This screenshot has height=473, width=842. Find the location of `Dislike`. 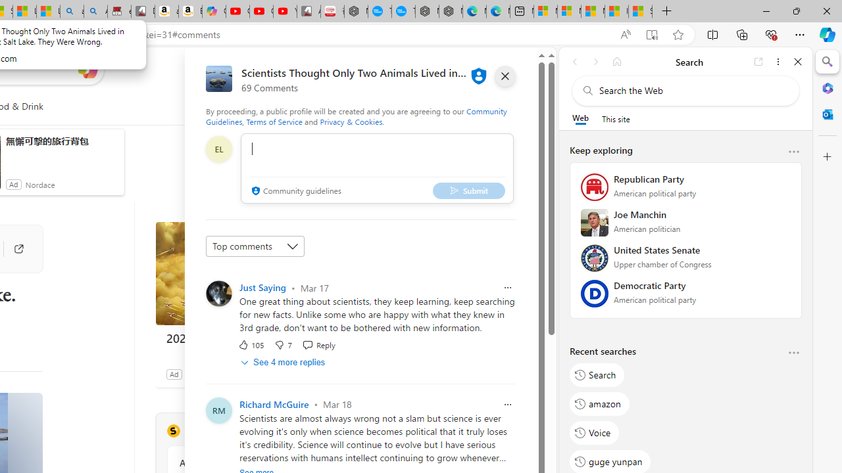

Dislike is located at coordinates (283, 344).